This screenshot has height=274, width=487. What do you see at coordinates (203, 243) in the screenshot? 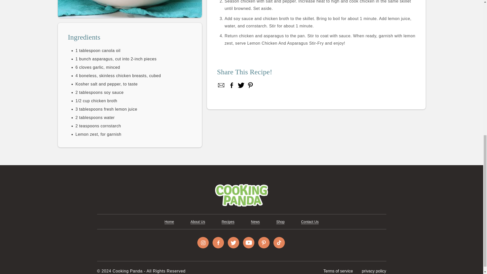
I see `Instagram` at bounding box center [203, 243].